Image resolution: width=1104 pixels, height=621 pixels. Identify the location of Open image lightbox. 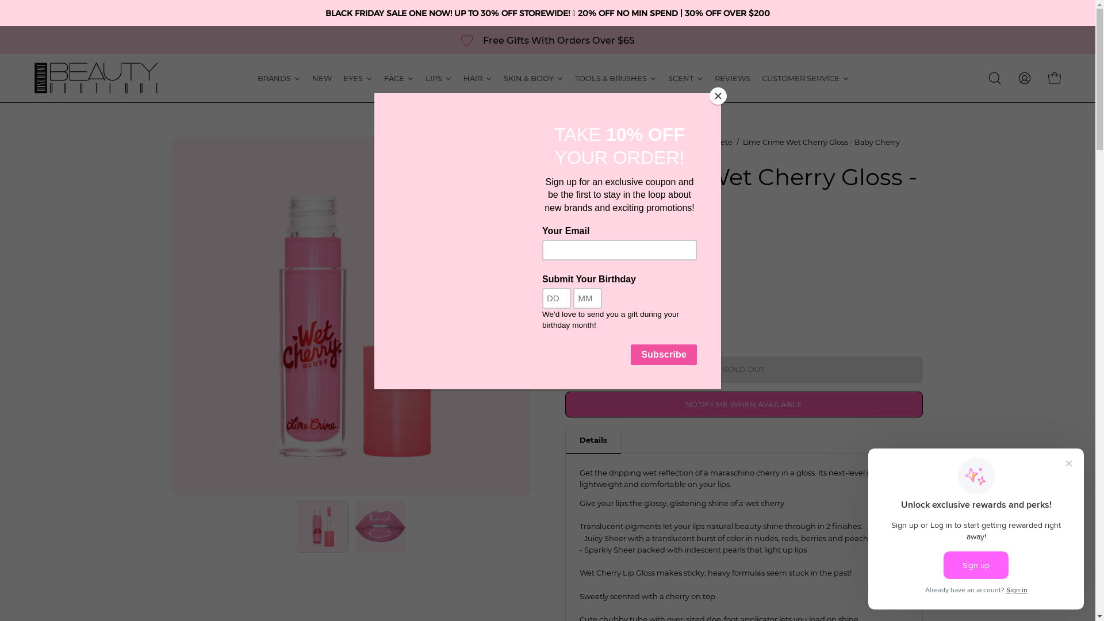
(710, 316).